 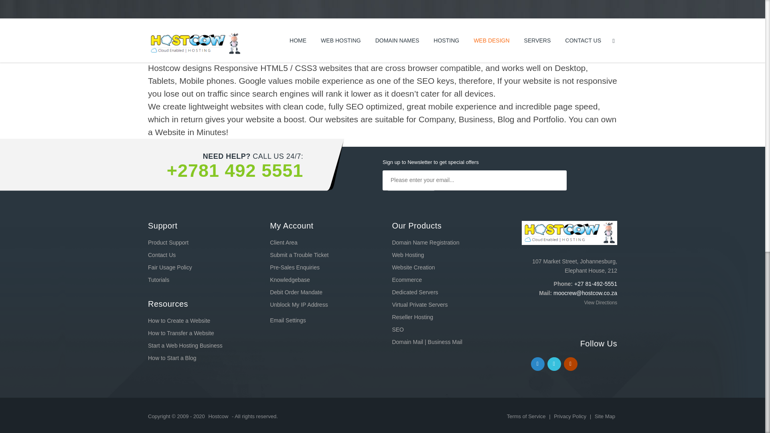 I want to click on Sign Up, so click(x=411, y=200).